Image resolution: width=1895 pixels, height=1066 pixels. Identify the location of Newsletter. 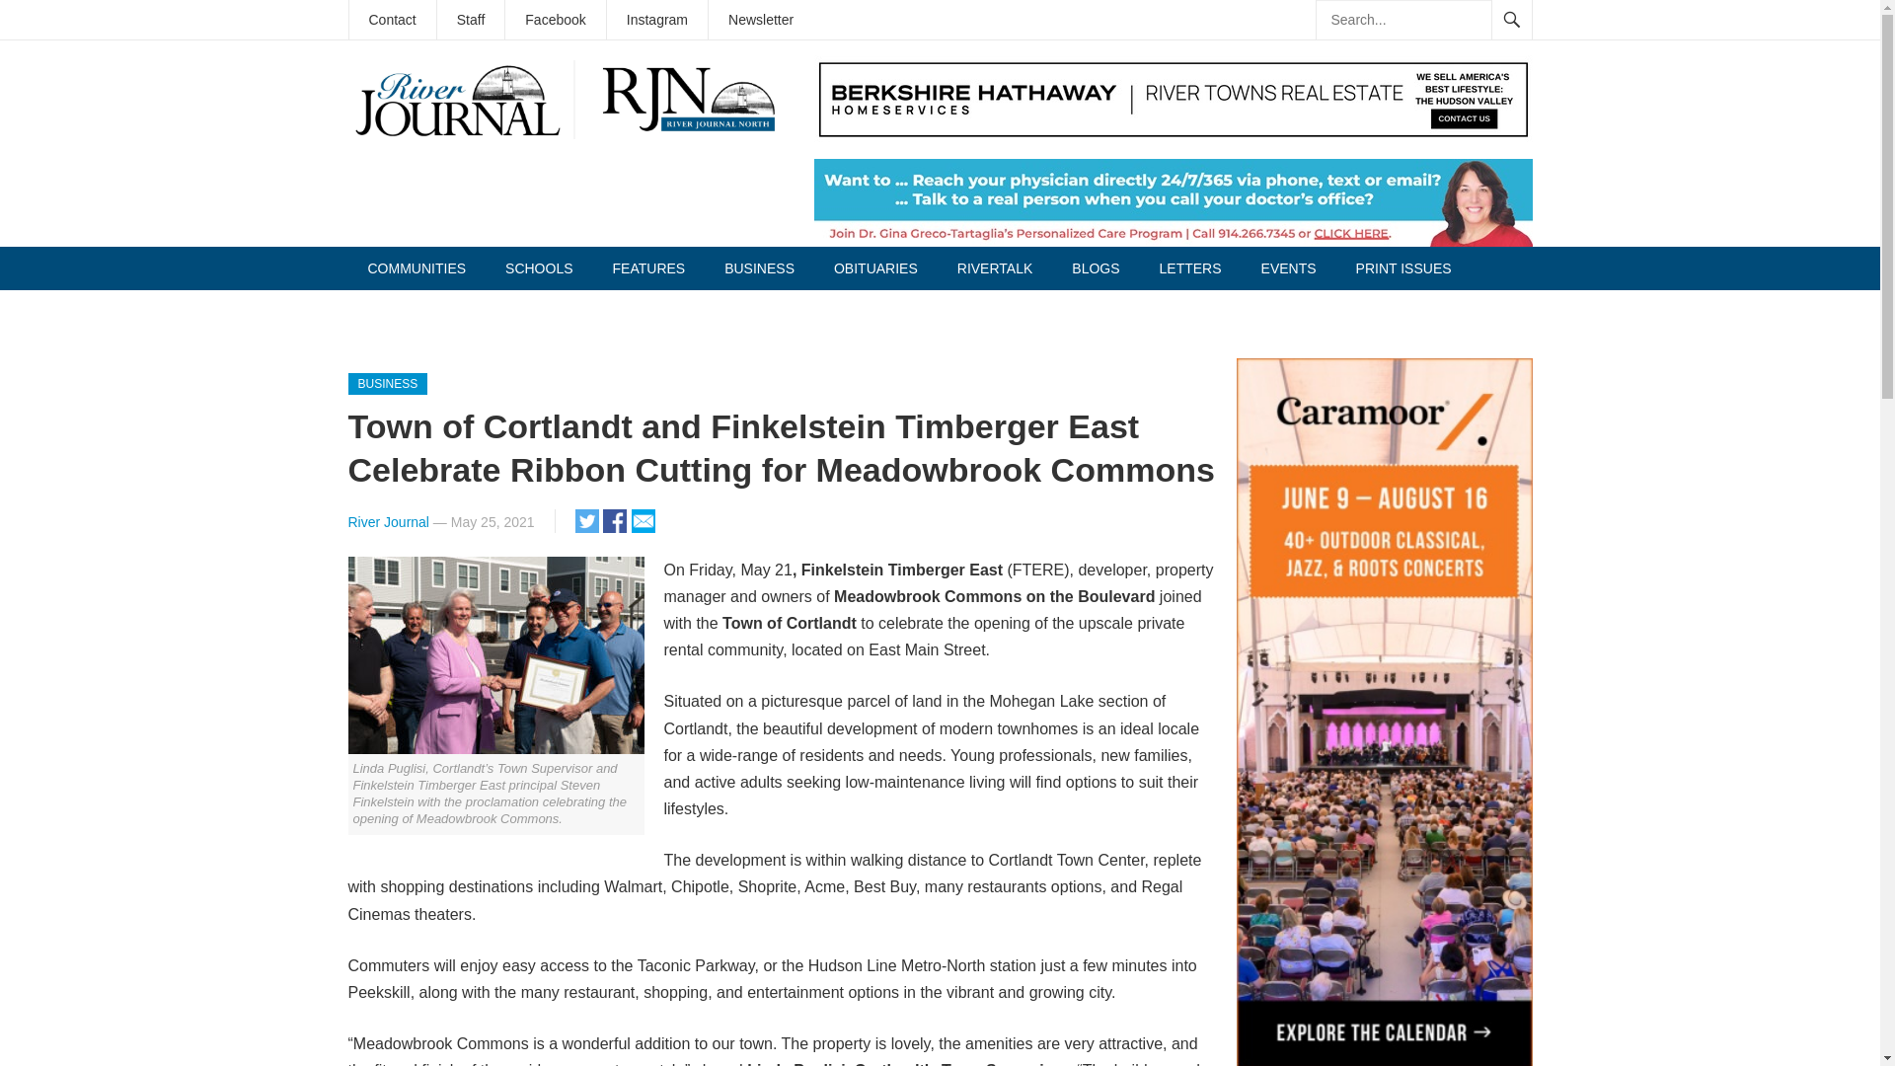
(760, 20).